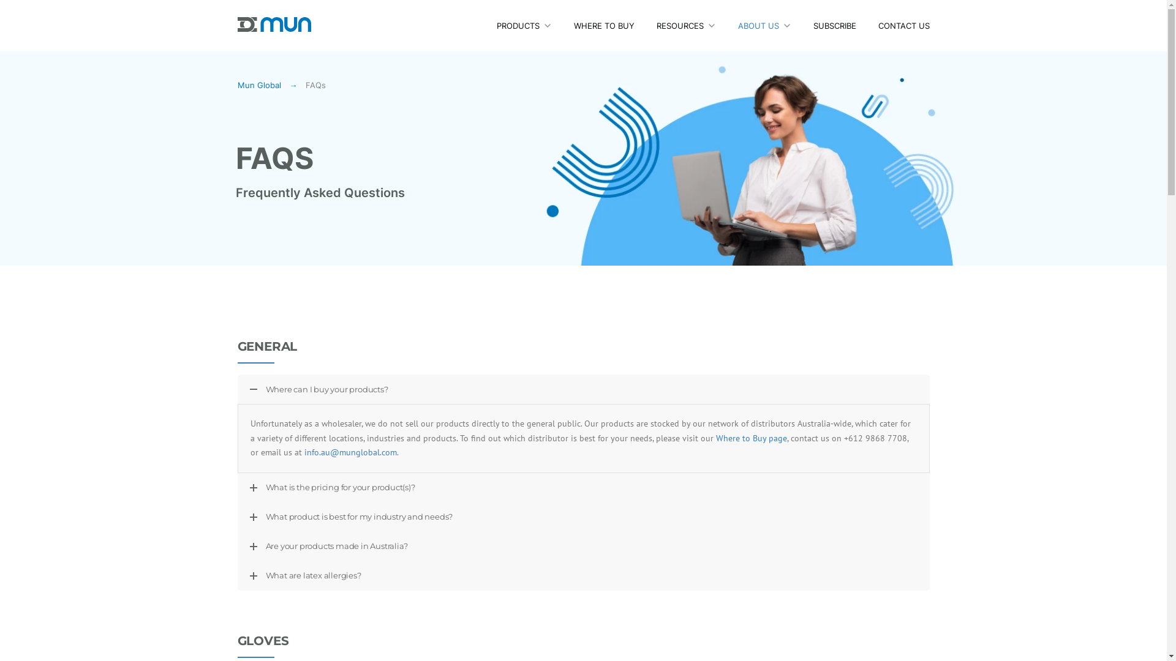 This screenshot has width=1176, height=661. I want to click on Mun Global, so click(266, 85).